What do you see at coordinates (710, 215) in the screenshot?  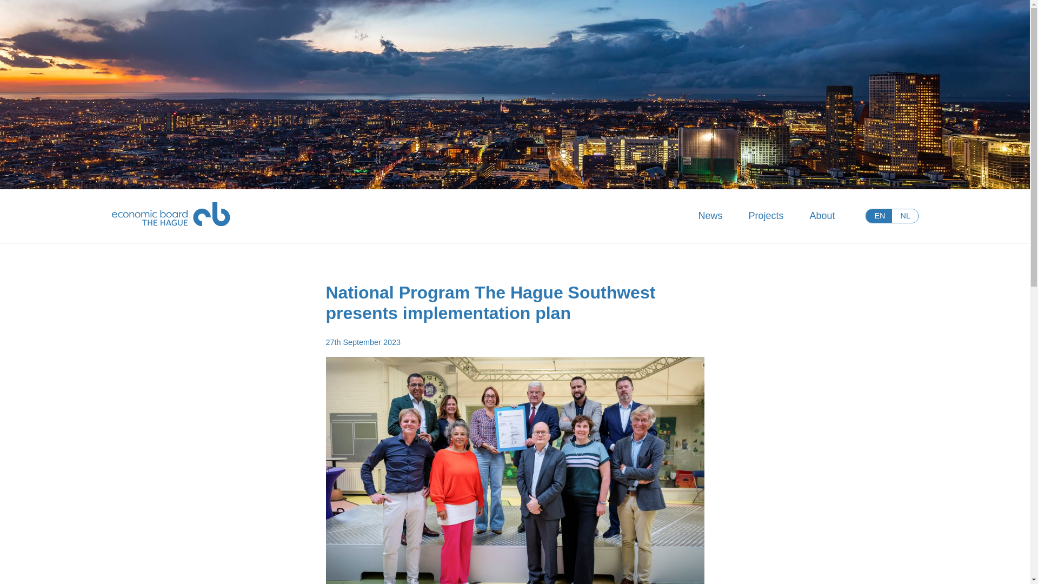 I see `News` at bounding box center [710, 215].